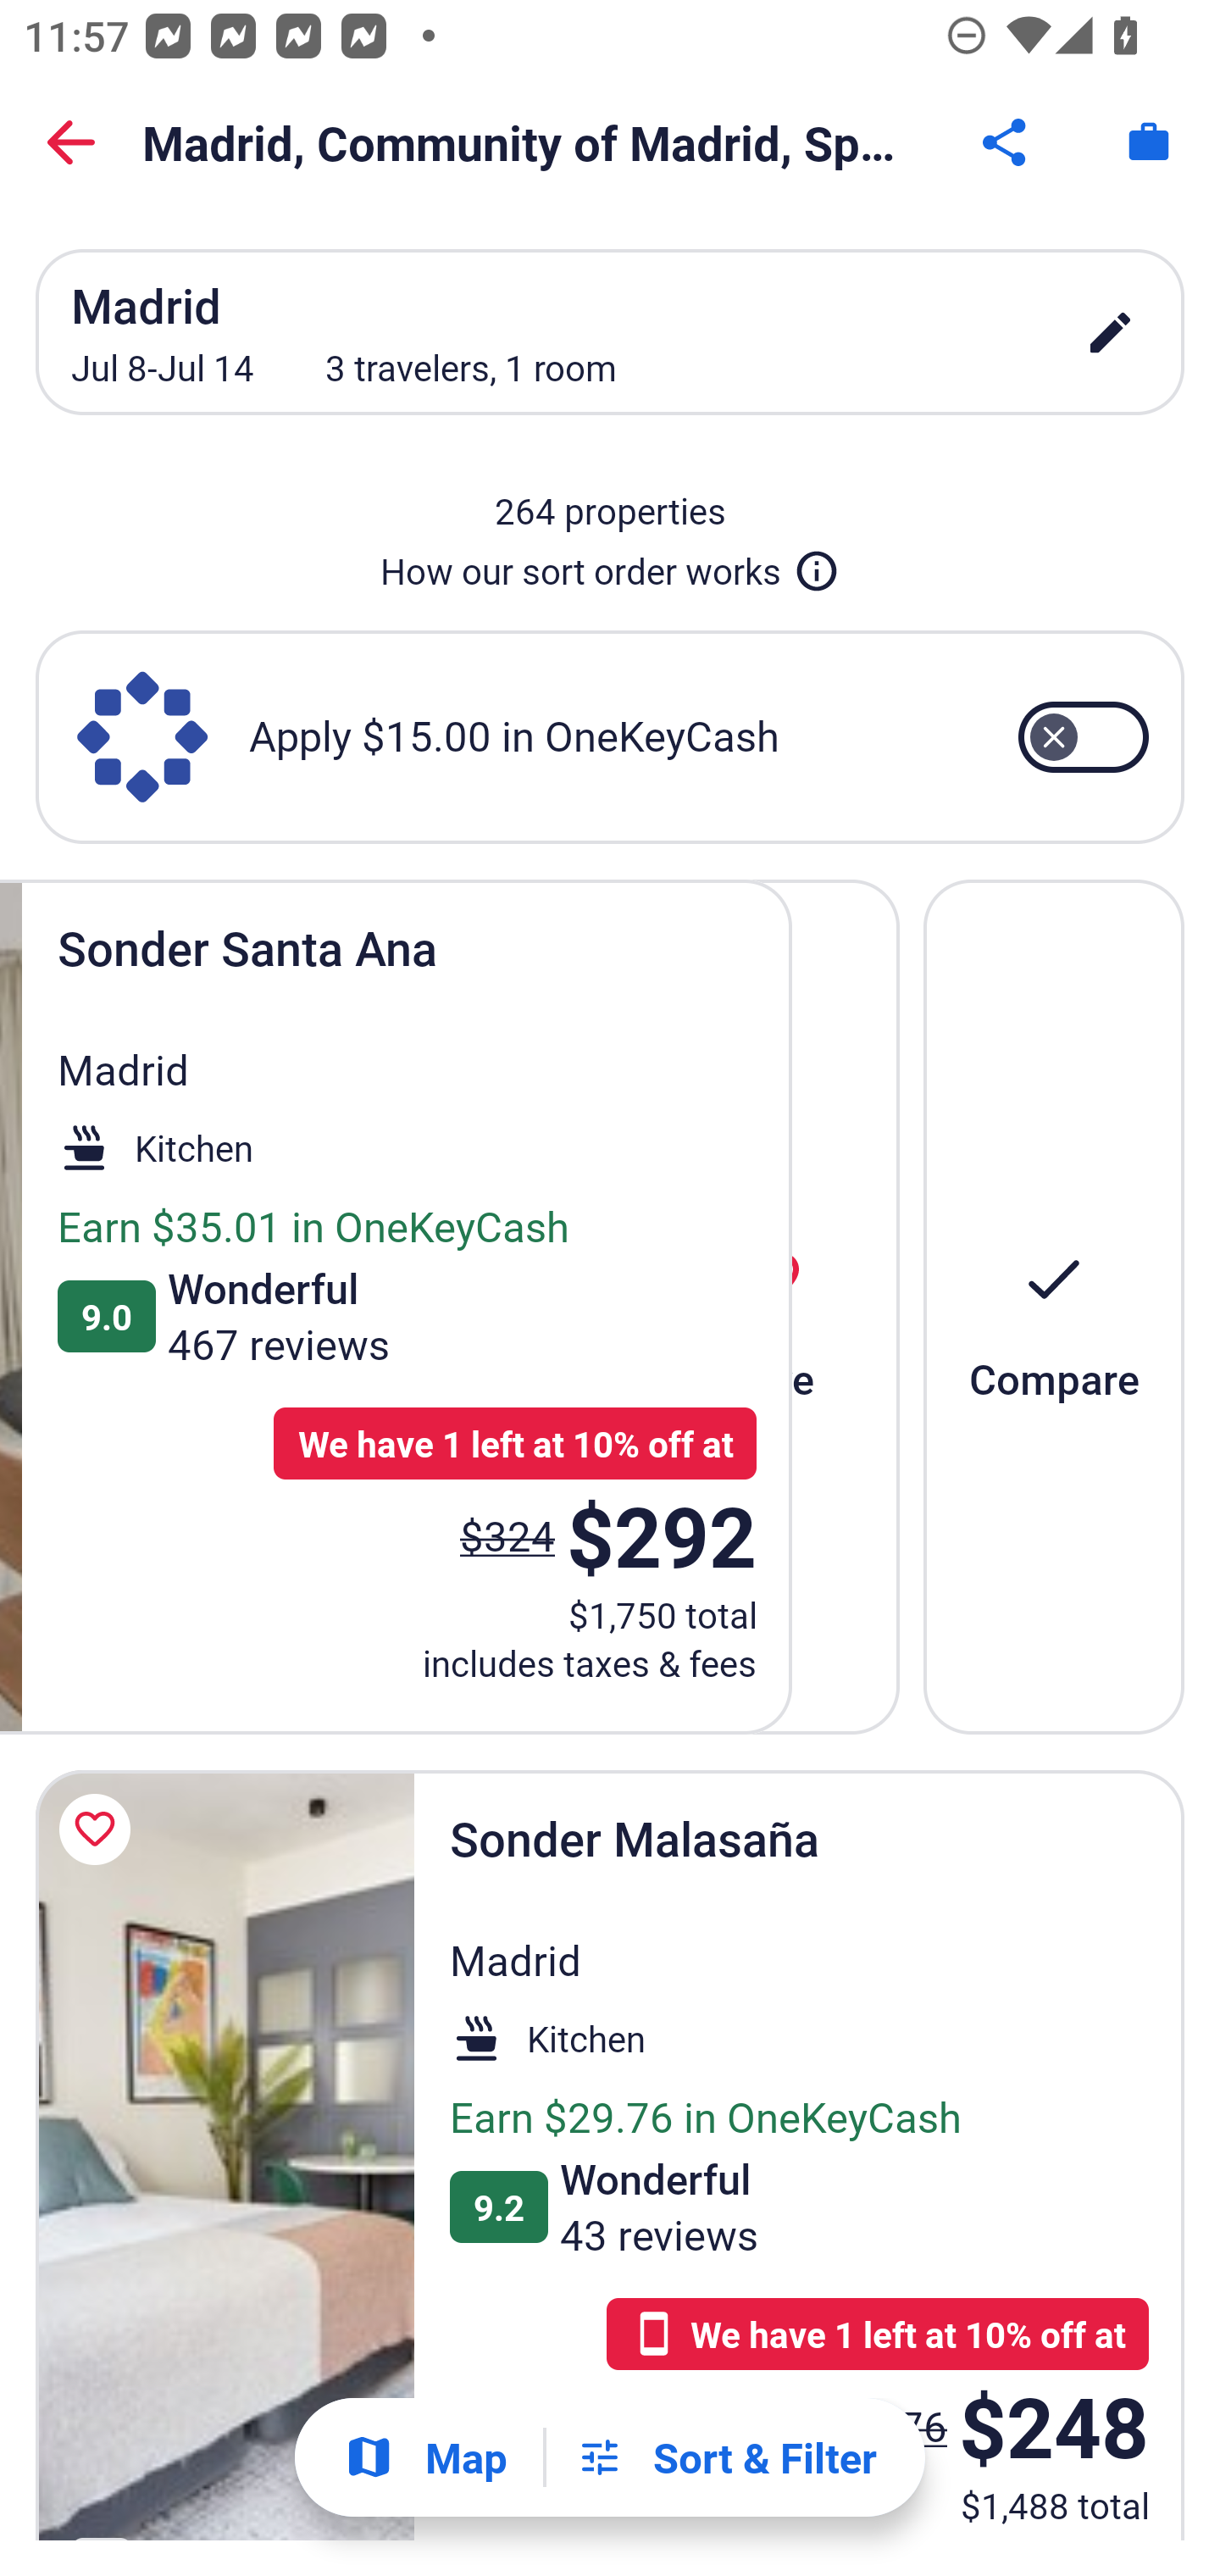 Image resolution: width=1220 pixels, height=2576 pixels. I want to click on Save Sonder Malasaña to a trip, so click(100, 1830).